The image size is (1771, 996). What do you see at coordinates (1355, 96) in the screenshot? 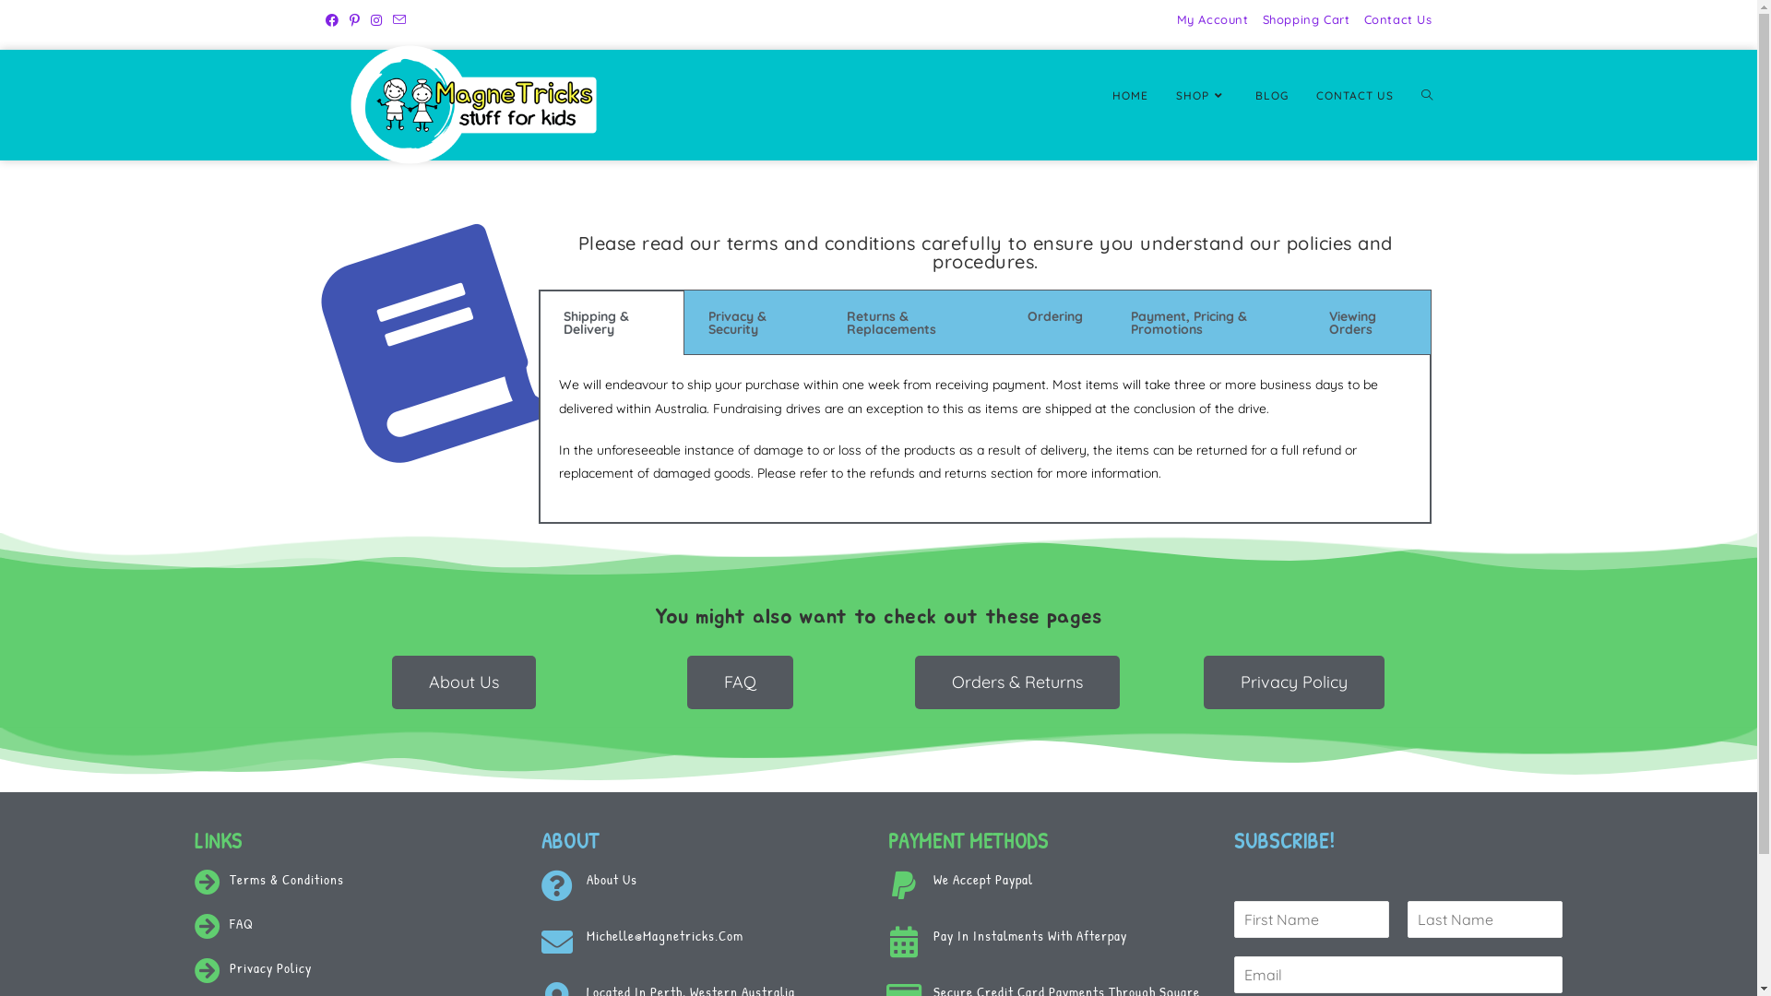
I see `CONTACT US` at bounding box center [1355, 96].